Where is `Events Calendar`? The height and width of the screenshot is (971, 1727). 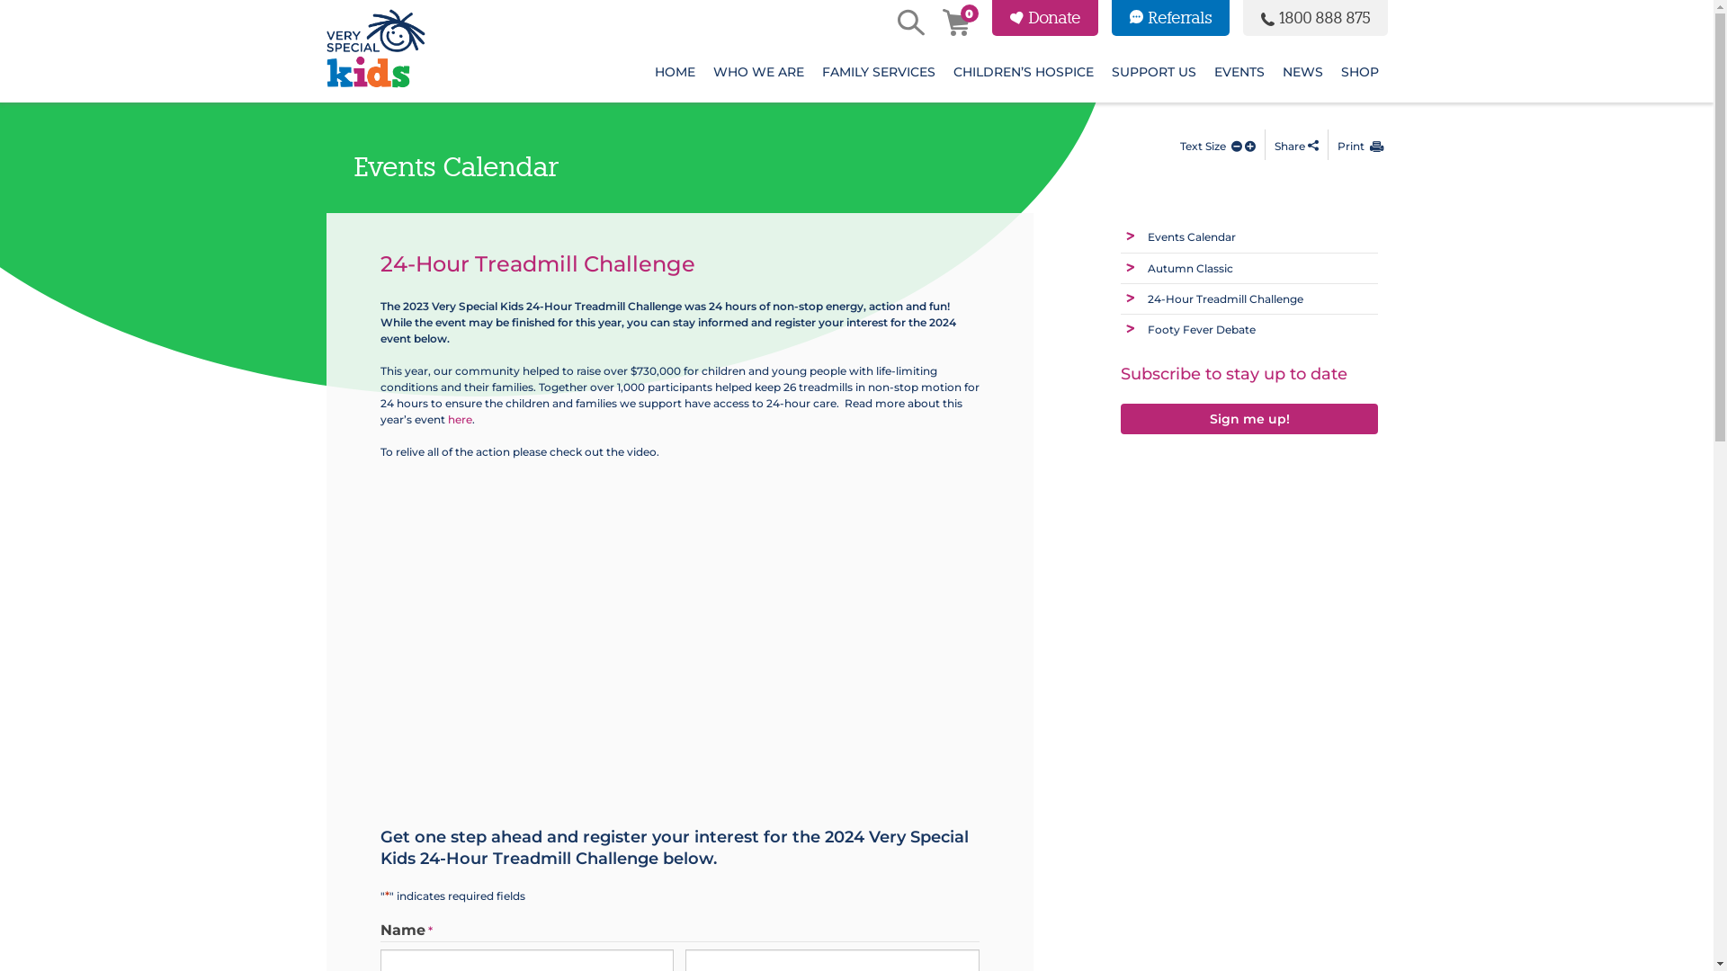
Events Calendar is located at coordinates (1192, 237).